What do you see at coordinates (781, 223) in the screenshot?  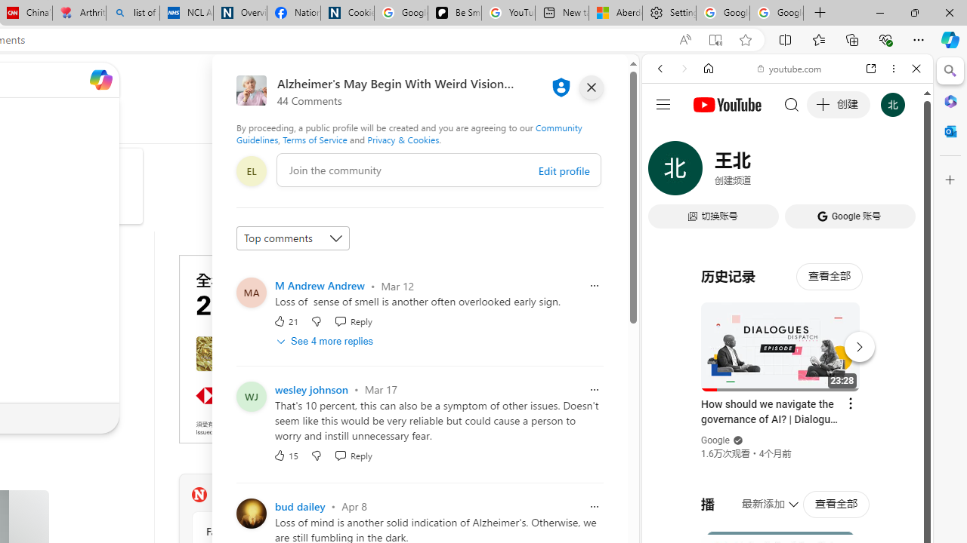 I see `YouTube` at bounding box center [781, 223].